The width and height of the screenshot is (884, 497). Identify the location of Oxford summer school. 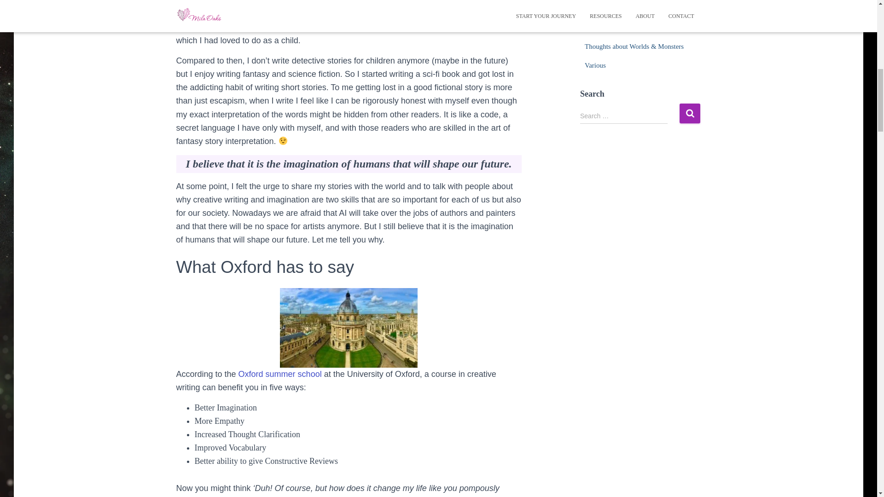
(280, 374).